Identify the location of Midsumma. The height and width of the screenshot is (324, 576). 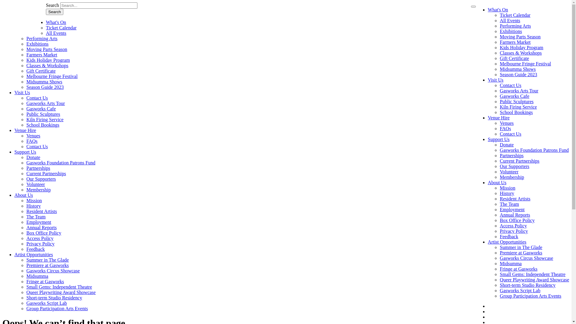
(37, 276).